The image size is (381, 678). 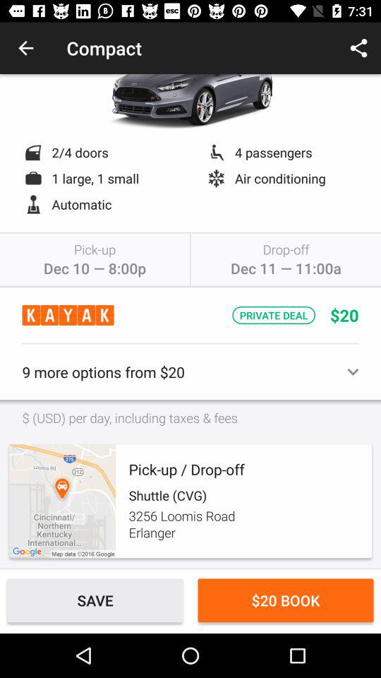 What do you see at coordinates (62, 501) in the screenshot?
I see `map` at bounding box center [62, 501].